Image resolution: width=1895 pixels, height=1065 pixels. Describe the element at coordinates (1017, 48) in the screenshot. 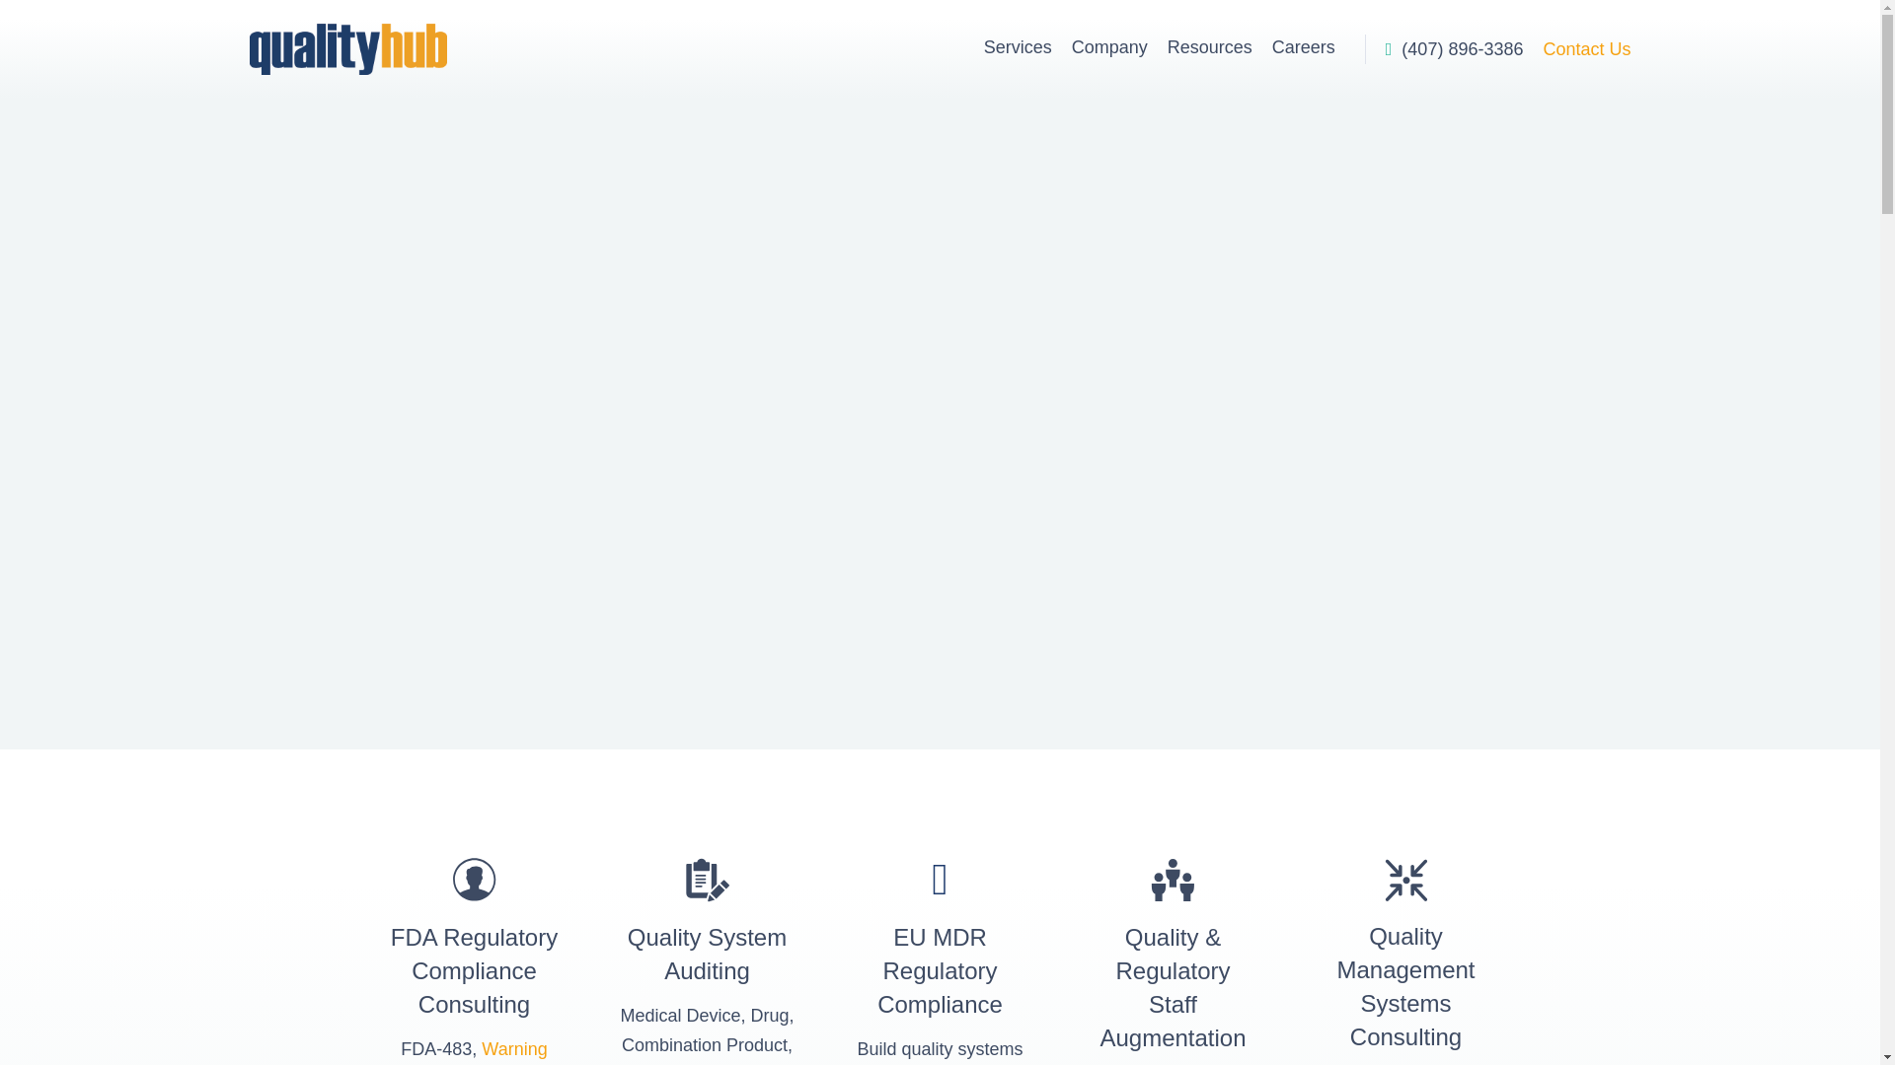

I see `Services` at that location.